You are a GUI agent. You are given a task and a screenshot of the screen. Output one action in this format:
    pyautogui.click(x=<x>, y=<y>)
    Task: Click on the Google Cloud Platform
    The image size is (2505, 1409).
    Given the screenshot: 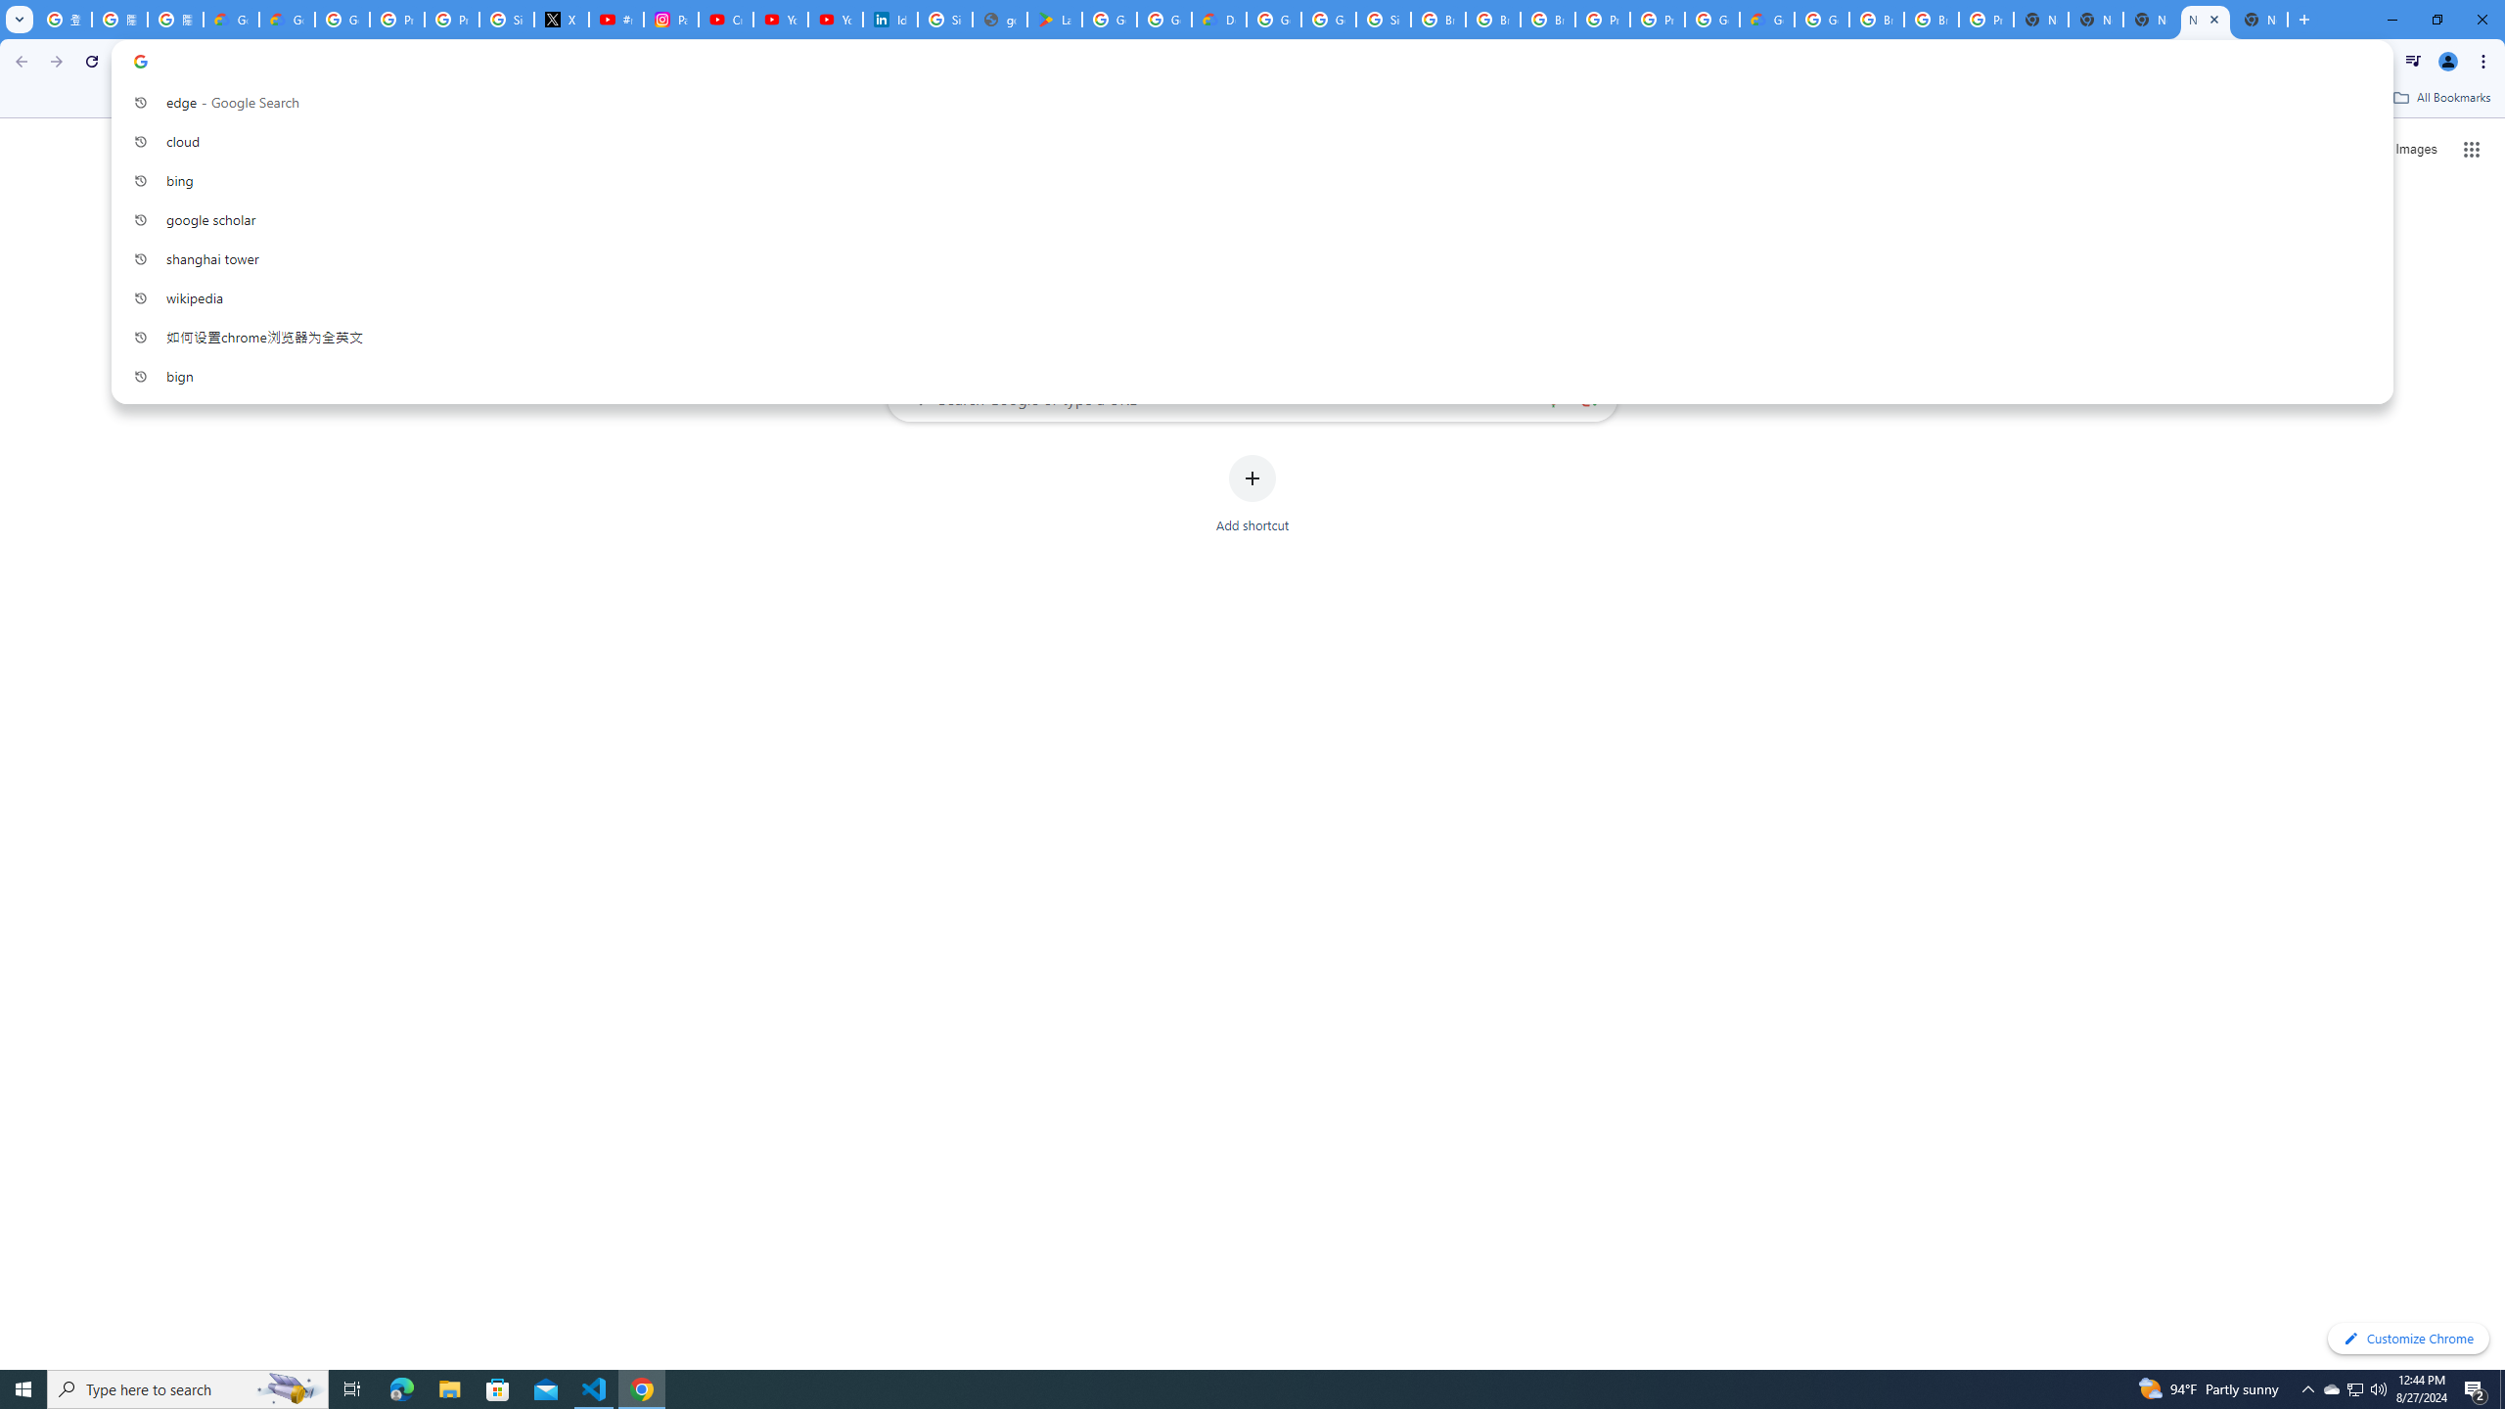 What is the action you would take?
    pyautogui.click(x=1711, y=20)
    